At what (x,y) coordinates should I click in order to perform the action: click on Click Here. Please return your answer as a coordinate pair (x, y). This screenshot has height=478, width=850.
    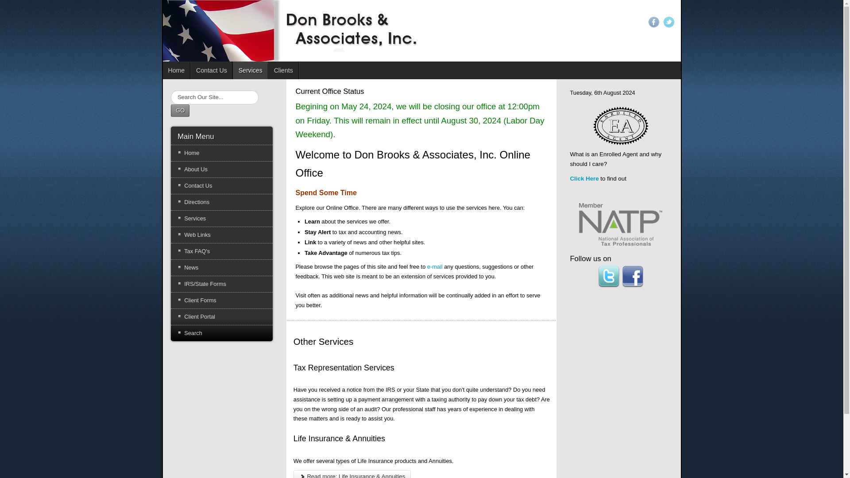
    Looking at the image, I should click on (583, 179).